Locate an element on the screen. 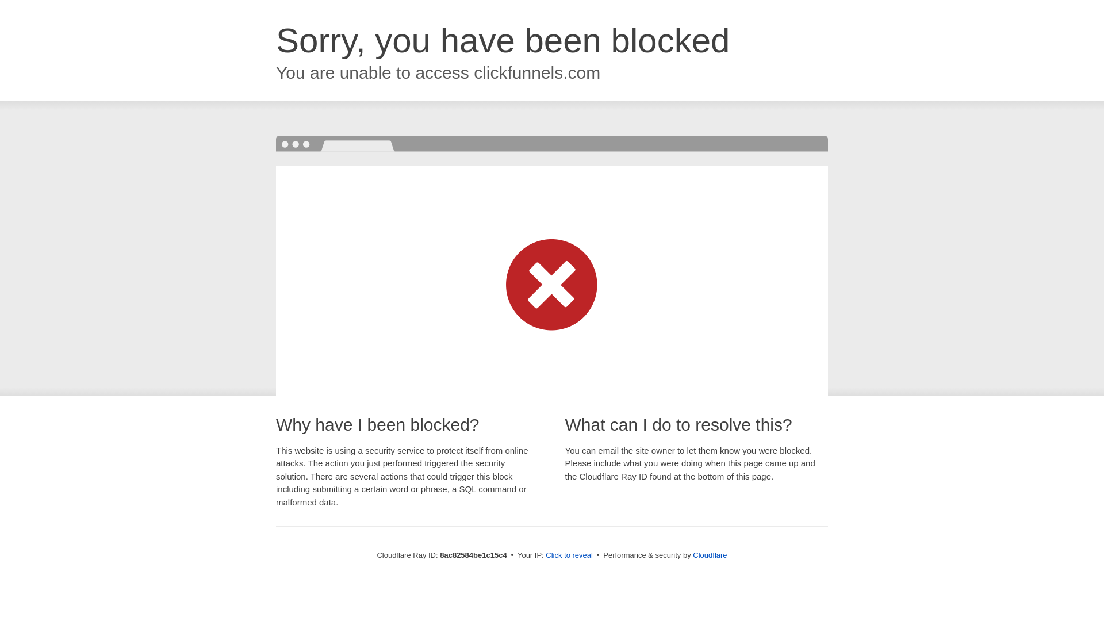 The height and width of the screenshot is (621, 1104). Click to reveal is located at coordinates (569, 555).